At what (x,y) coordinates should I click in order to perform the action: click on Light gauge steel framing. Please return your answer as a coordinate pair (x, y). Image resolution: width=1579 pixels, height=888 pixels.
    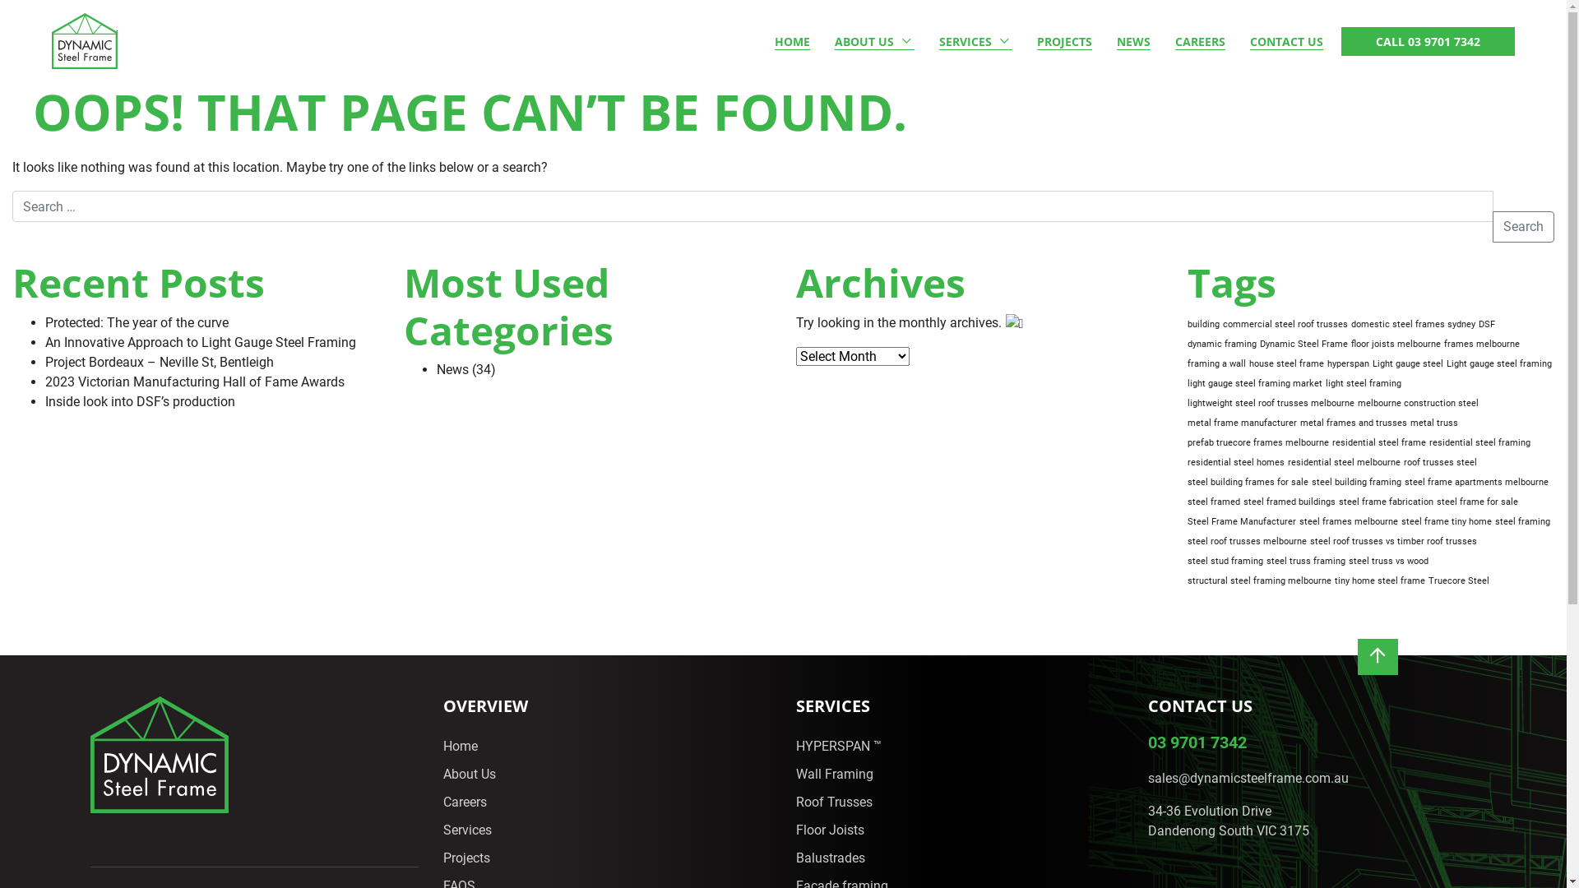
    Looking at the image, I should click on (1499, 364).